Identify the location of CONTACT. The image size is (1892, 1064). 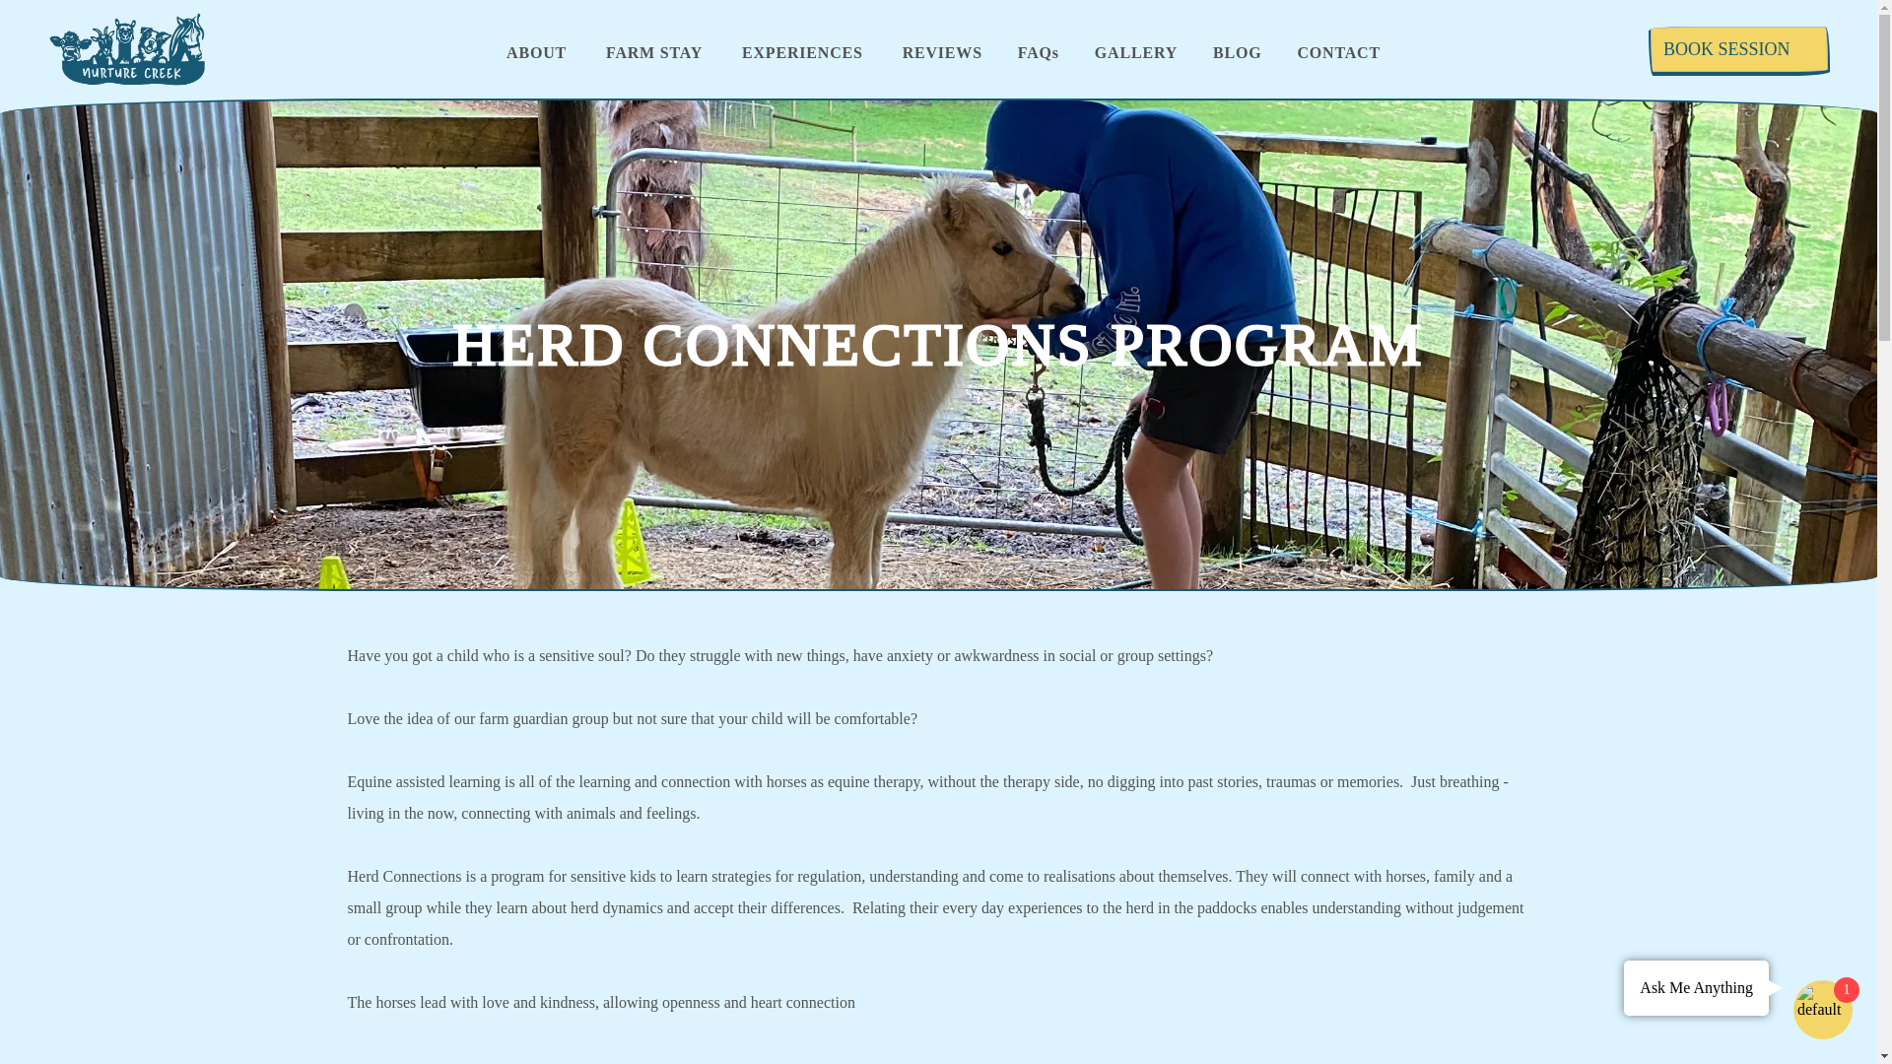
(1337, 53).